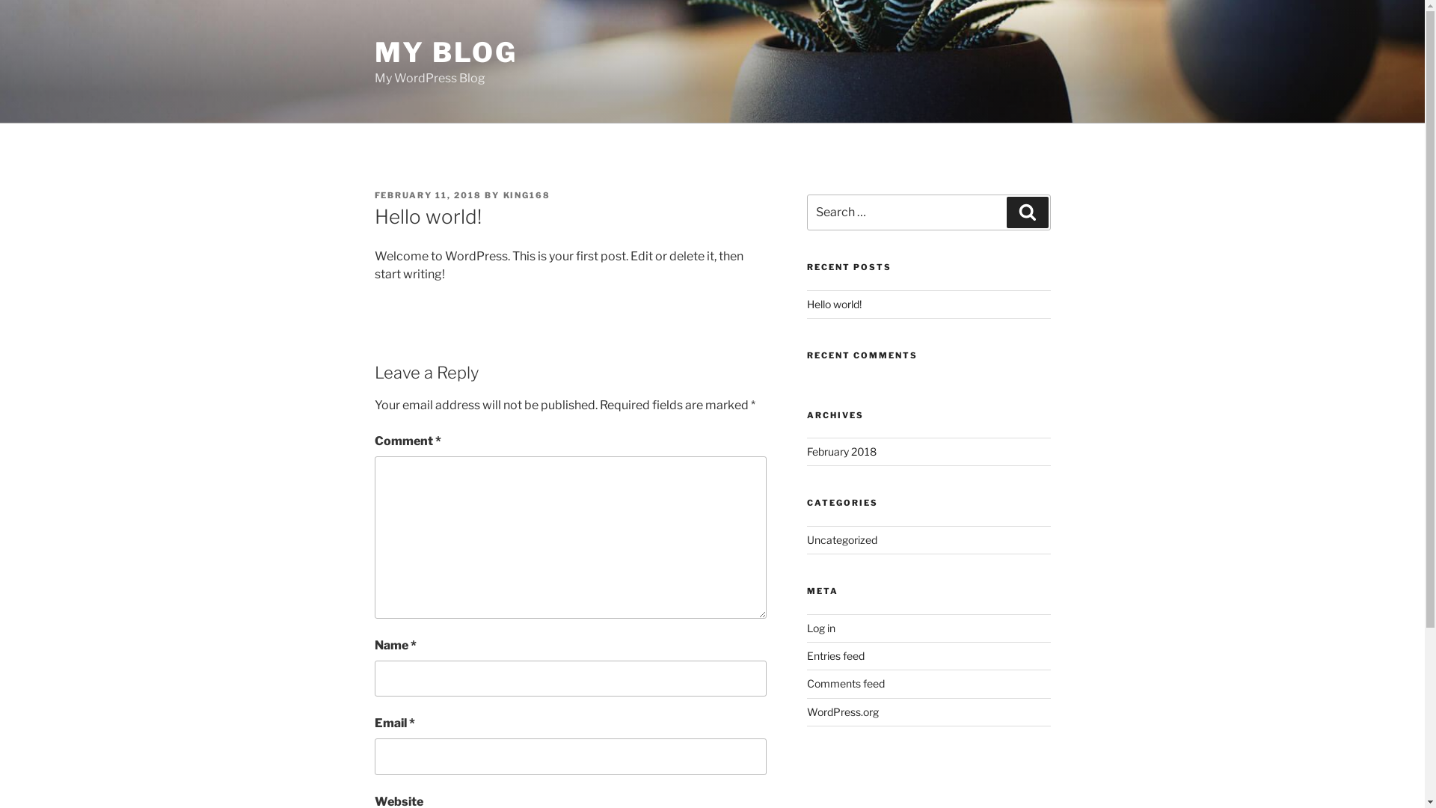  I want to click on WordPress.org, so click(843, 712).